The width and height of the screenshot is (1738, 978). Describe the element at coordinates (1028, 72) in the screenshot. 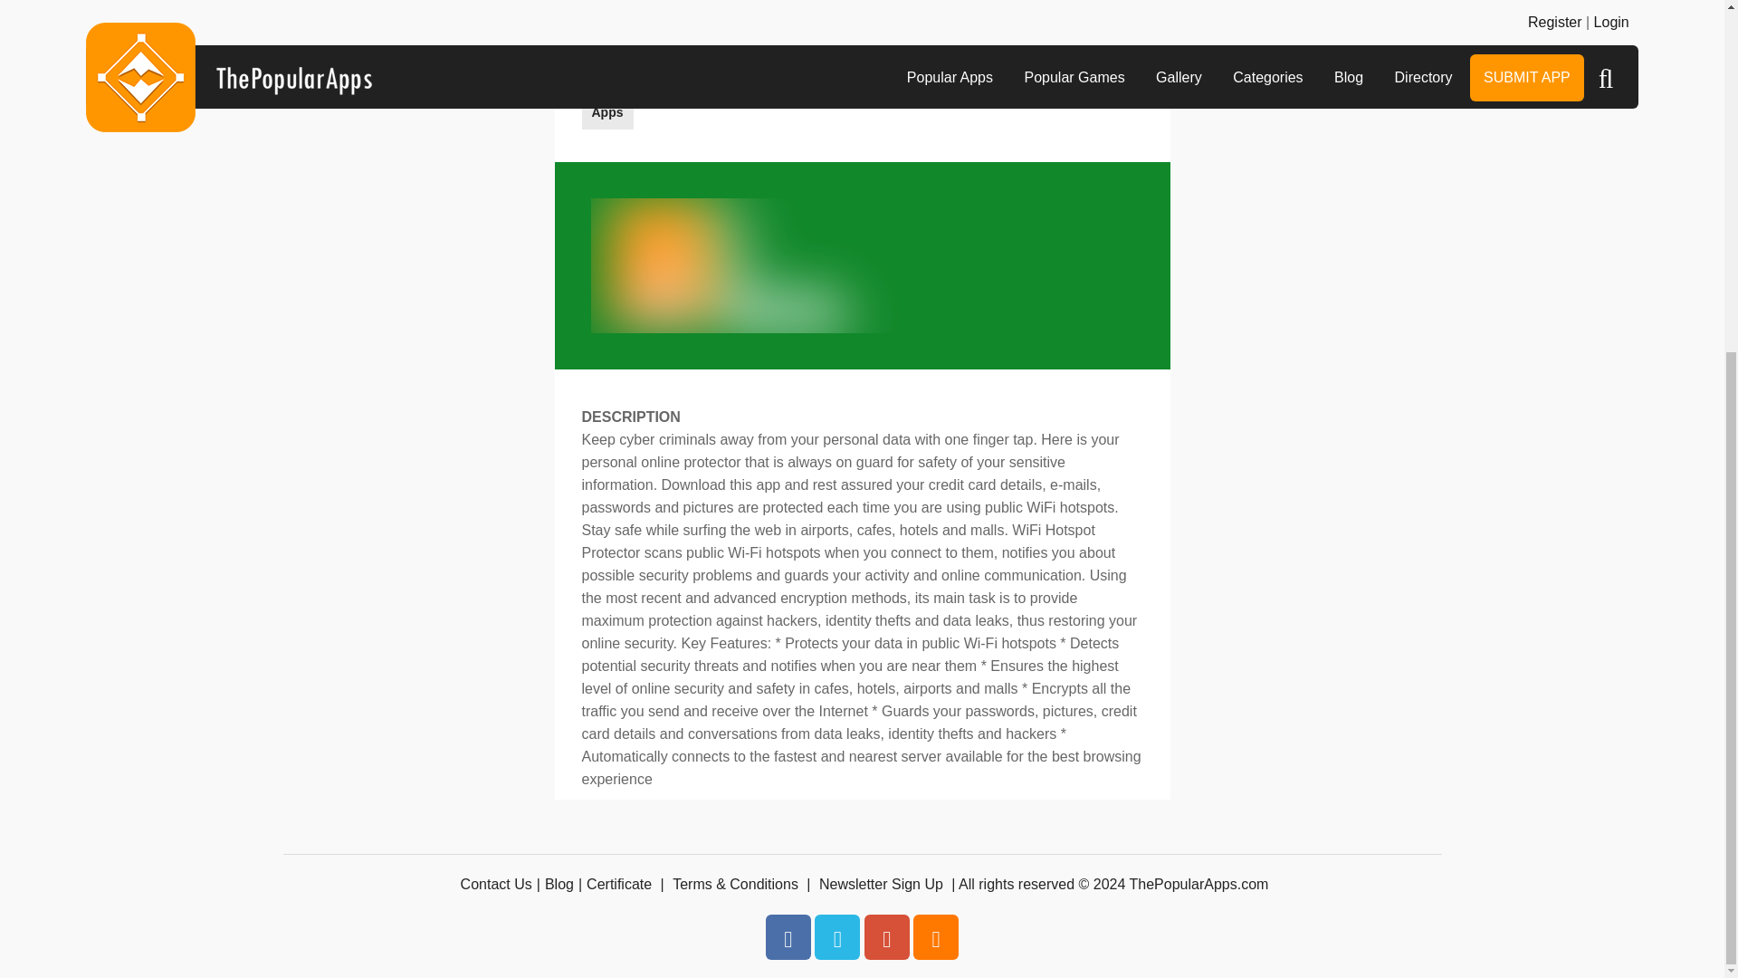

I see `Tracking` at that location.